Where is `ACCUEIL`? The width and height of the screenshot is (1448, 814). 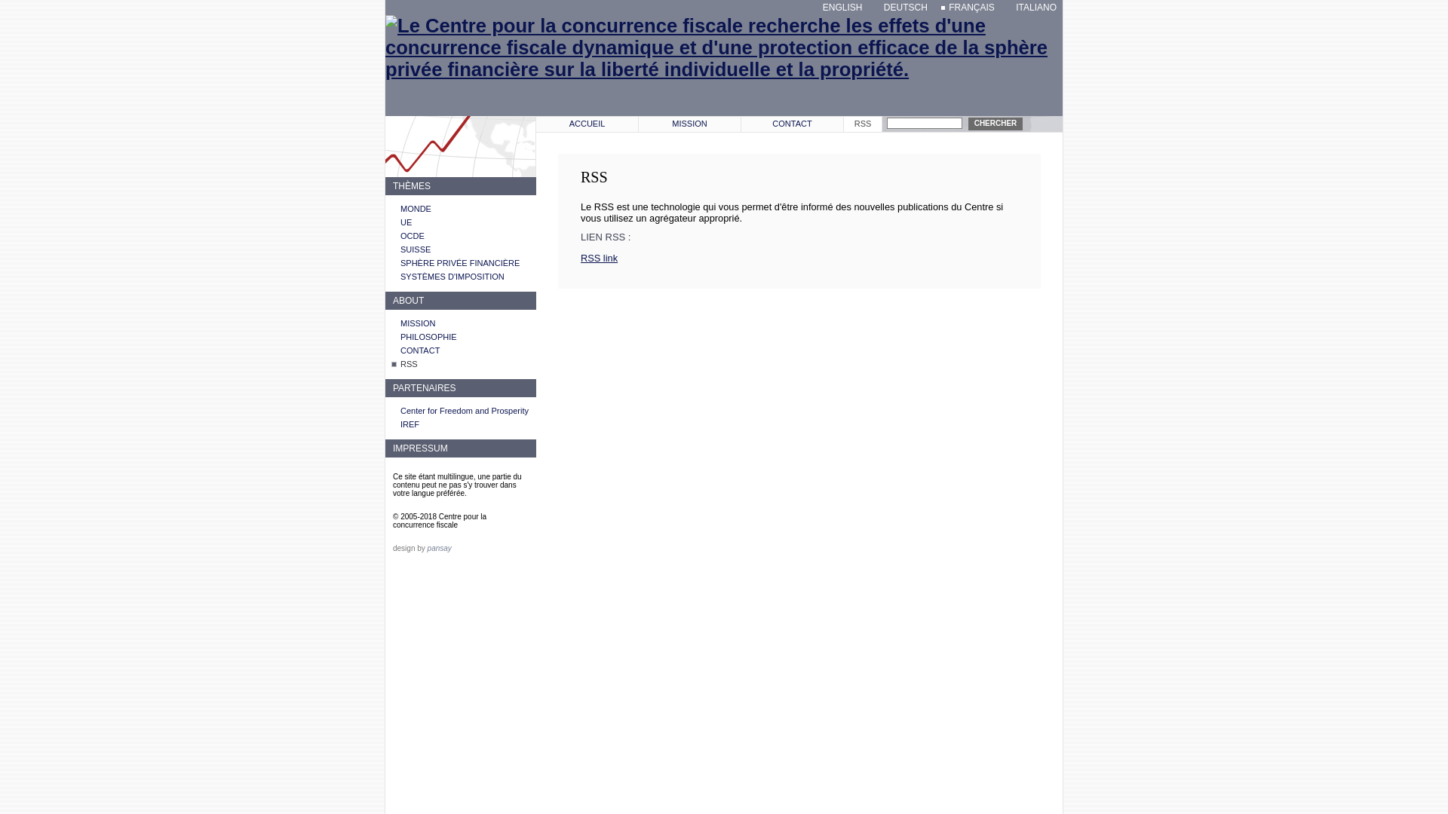 ACCUEIL is located at coordinates (587, 124).